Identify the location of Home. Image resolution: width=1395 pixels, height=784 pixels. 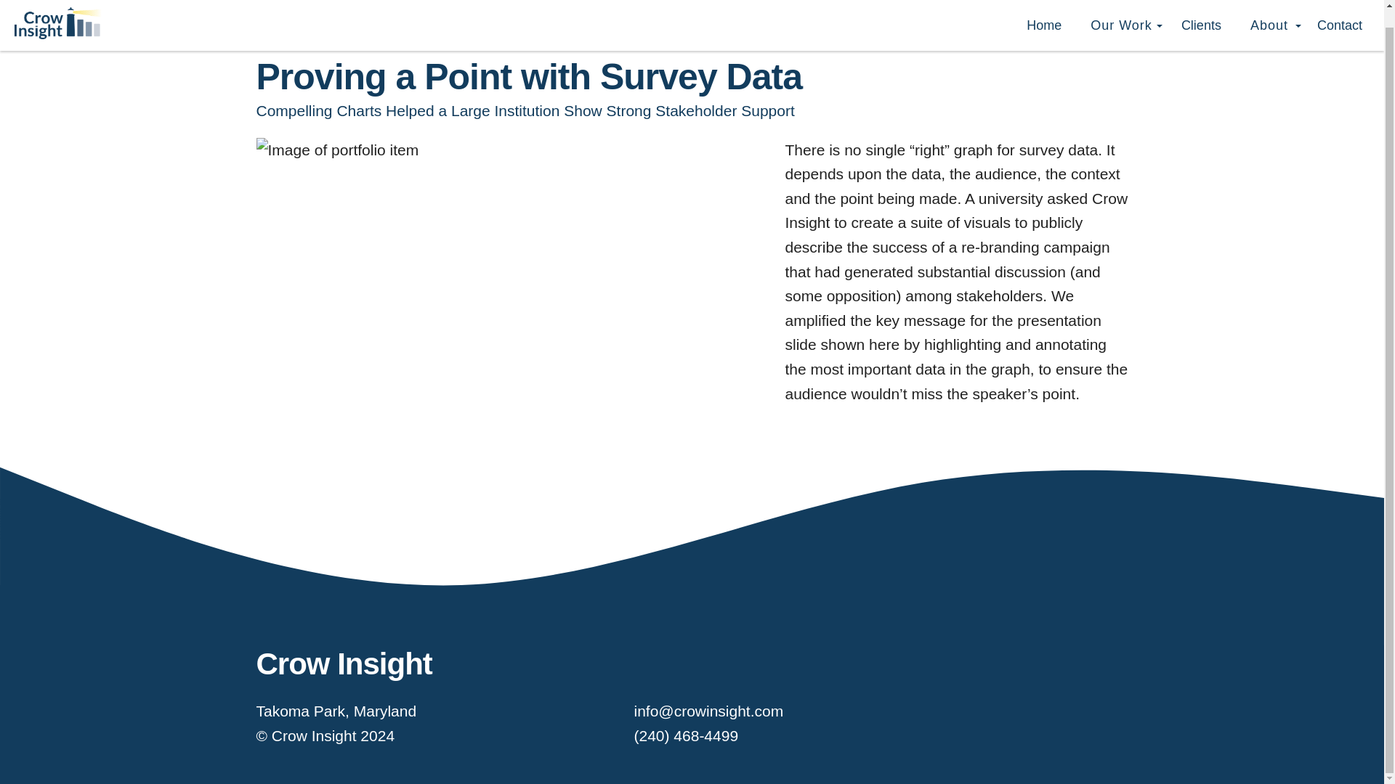
(1044, 7).